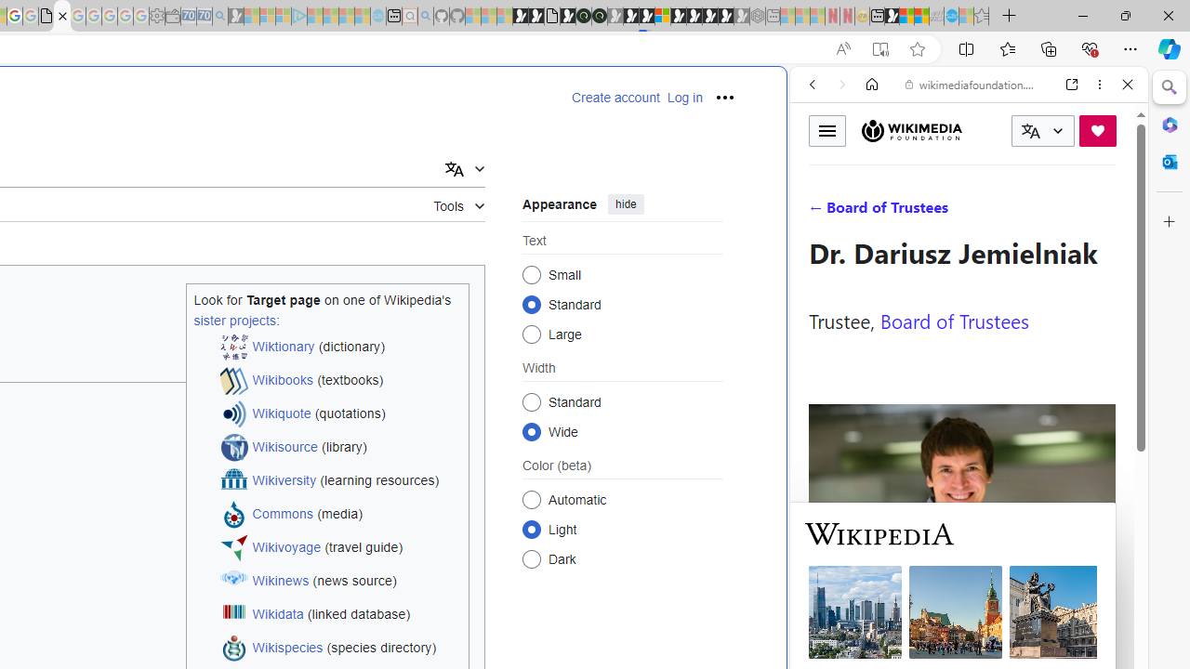 The height and width of the screenshot is (669, 1190). I want to click on Home | Sky Blue Bikes - Sky Blue Bikes, so click(639, 396).